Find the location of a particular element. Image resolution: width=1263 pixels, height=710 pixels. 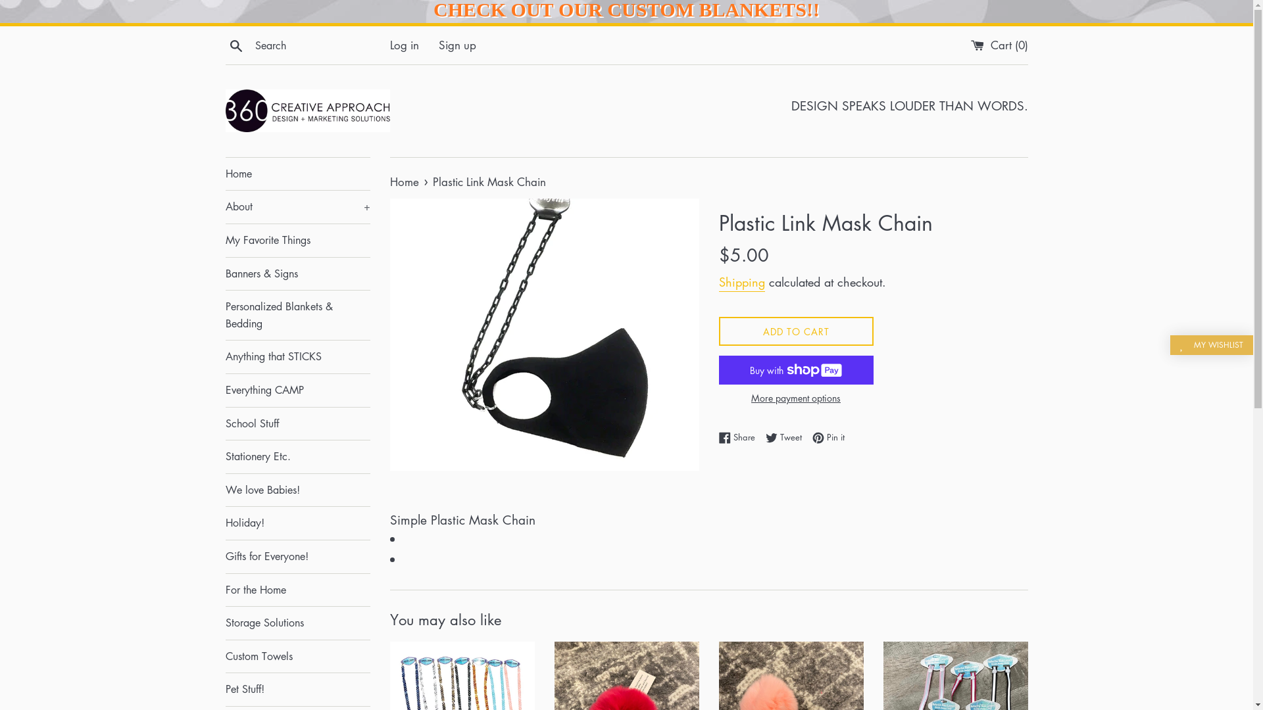

Search is located at coordinates (235, 45).